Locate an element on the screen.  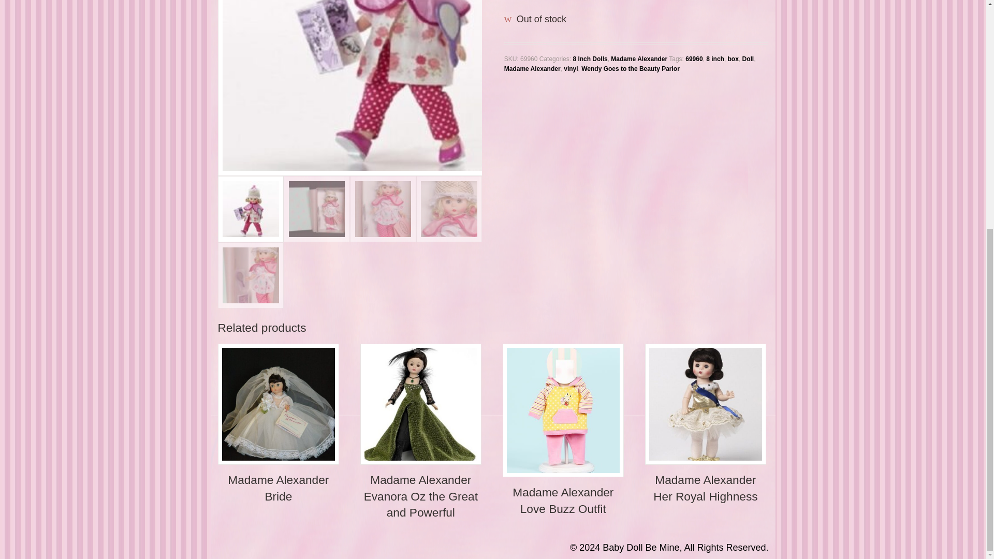
Doll is located at coordinates (749, 58).